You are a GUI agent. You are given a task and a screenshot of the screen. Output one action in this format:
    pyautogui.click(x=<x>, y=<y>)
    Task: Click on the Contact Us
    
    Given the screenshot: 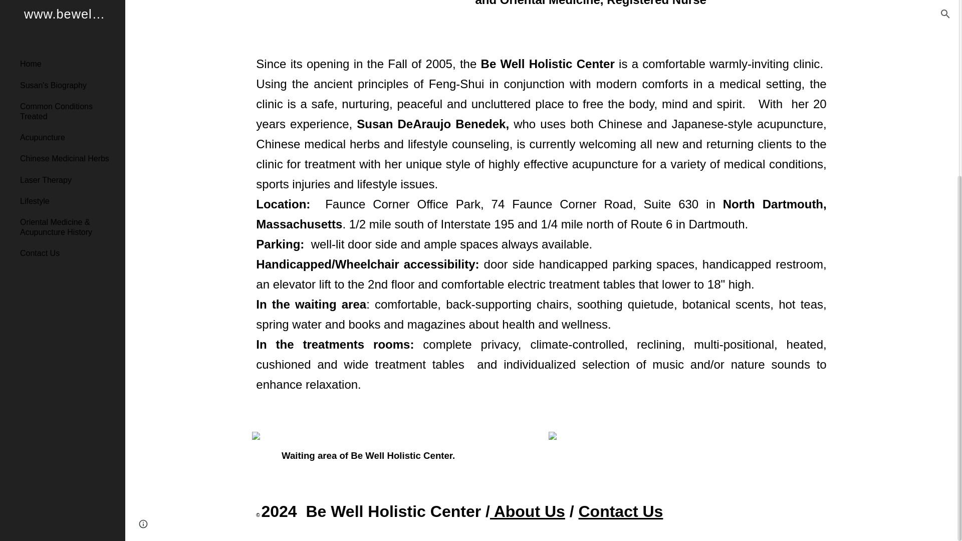 What is the action you would take?
    pyautogui.click(x=69, y=2)
    